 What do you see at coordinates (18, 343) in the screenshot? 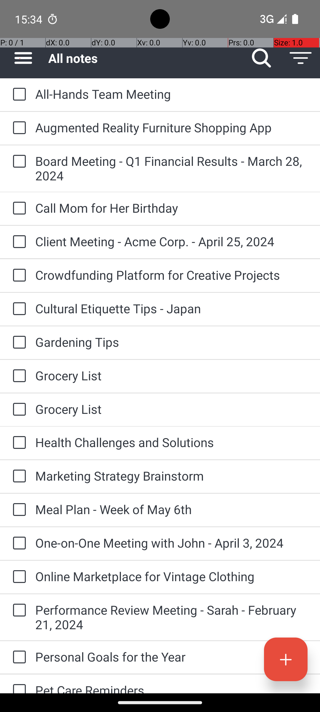
I see `to-do: Gardening Tips` at bounding box center [18, 343].